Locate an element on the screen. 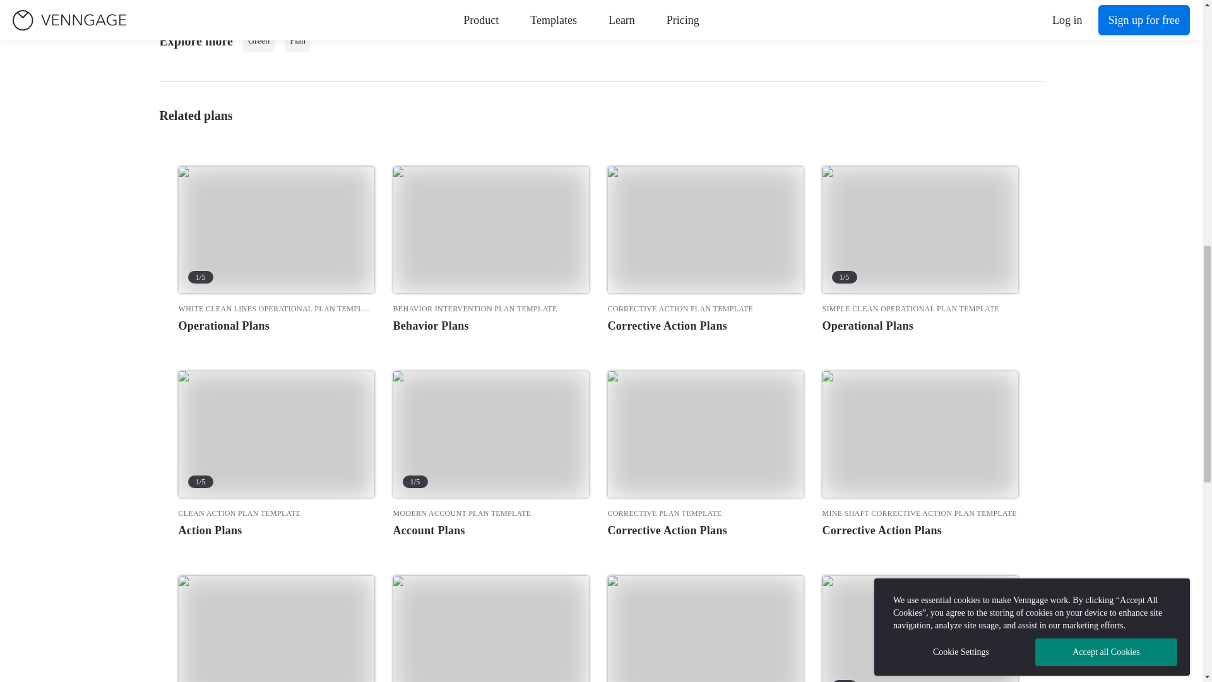 This screenshot has height=682, width=1212. View more templates in the 'behavior plans' category. is located at coordinates (490, 326).